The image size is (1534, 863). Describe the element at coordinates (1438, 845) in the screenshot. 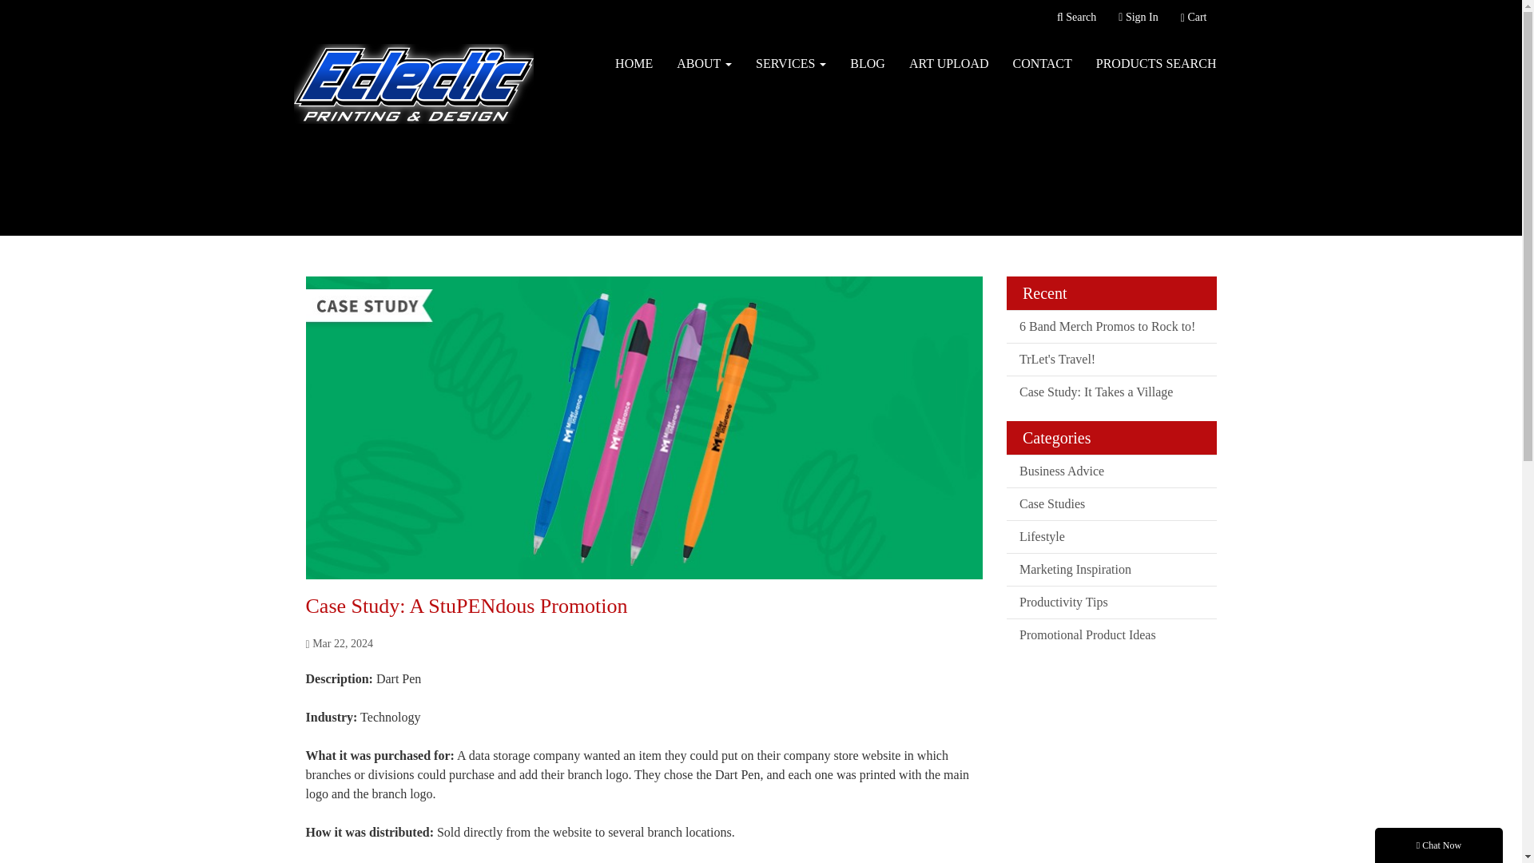

I see `Chat Now` at that location.